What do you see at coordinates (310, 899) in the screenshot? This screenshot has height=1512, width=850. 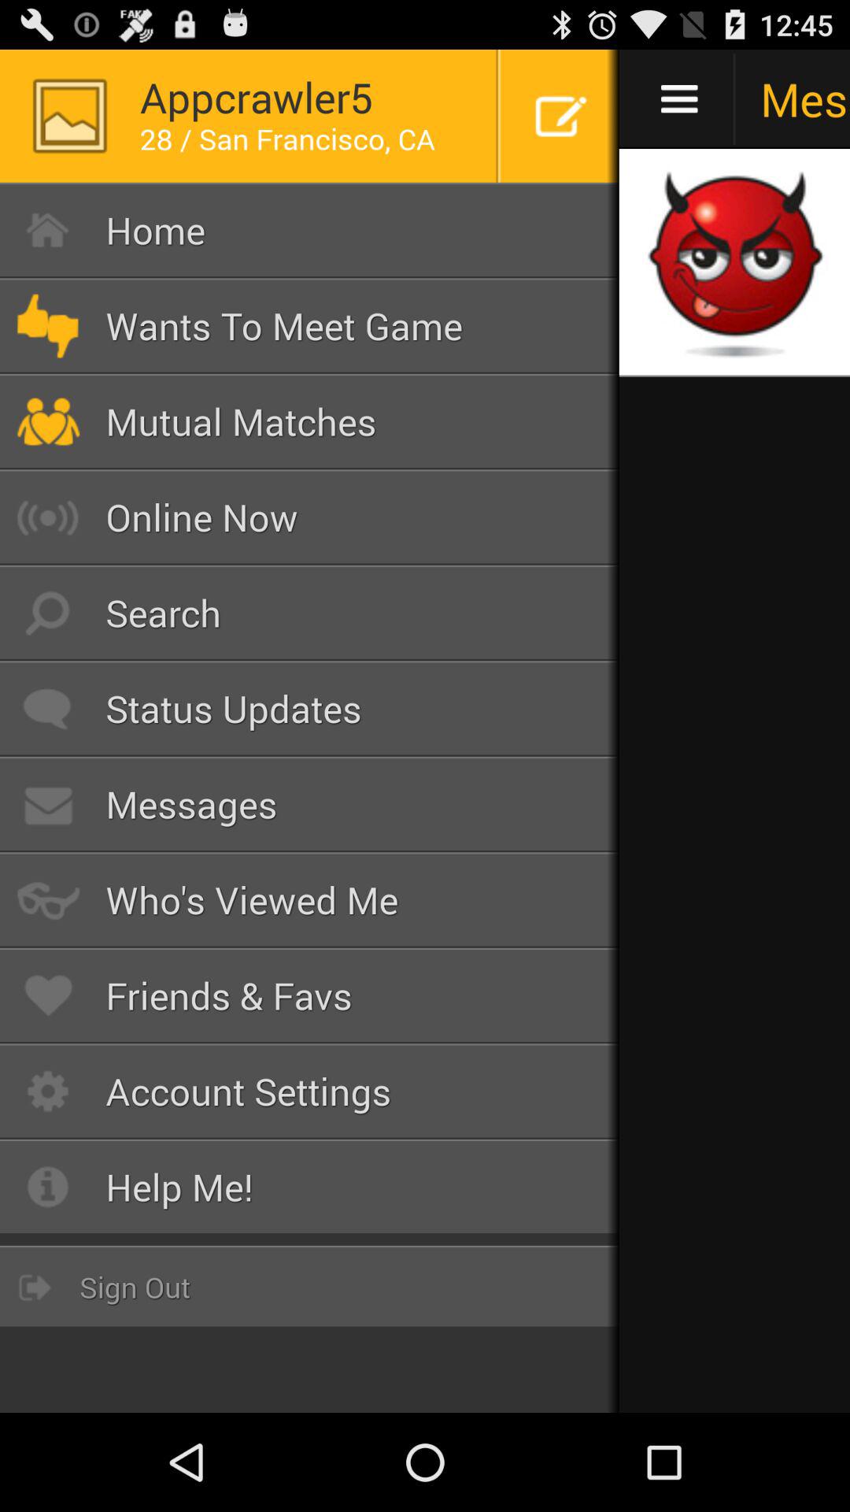 I see `select item above friends & favs icon` at bounding box center [310, 899].